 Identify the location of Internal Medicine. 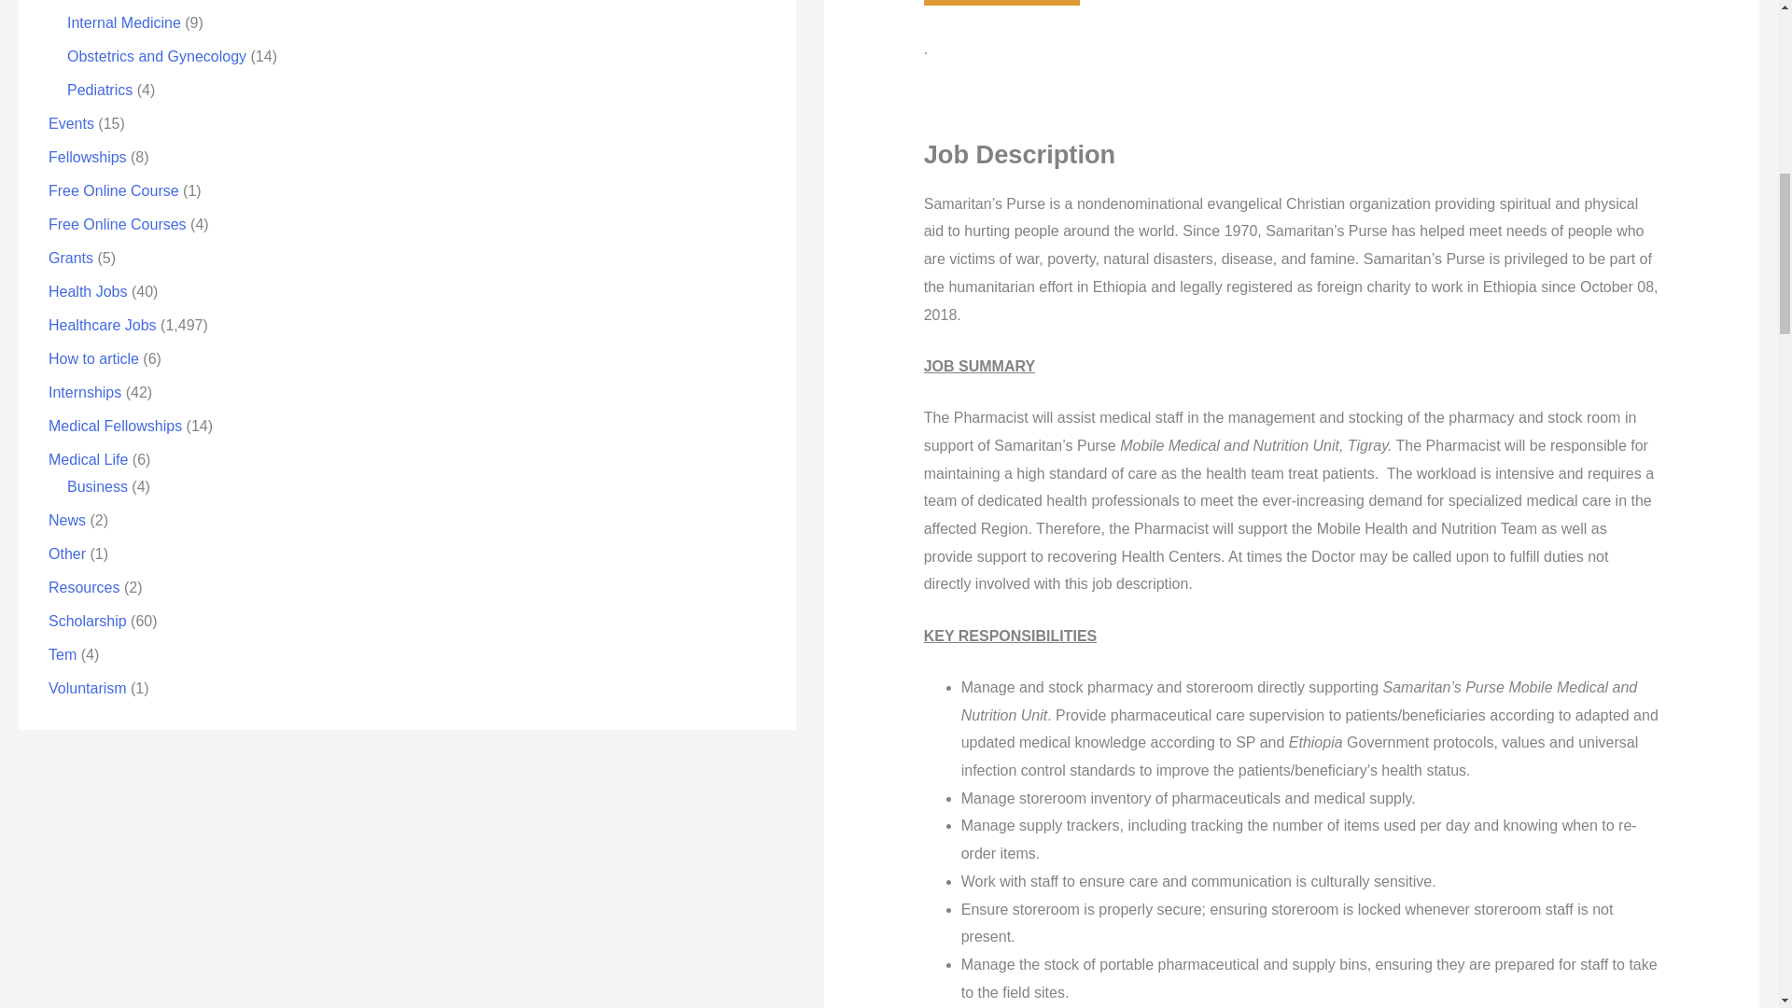
(123, 22).